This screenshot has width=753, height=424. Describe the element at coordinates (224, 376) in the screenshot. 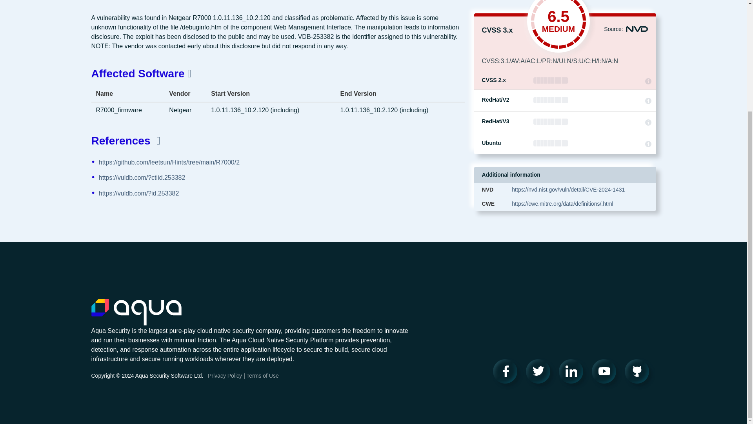

I see `Privacy Policy` at that location.